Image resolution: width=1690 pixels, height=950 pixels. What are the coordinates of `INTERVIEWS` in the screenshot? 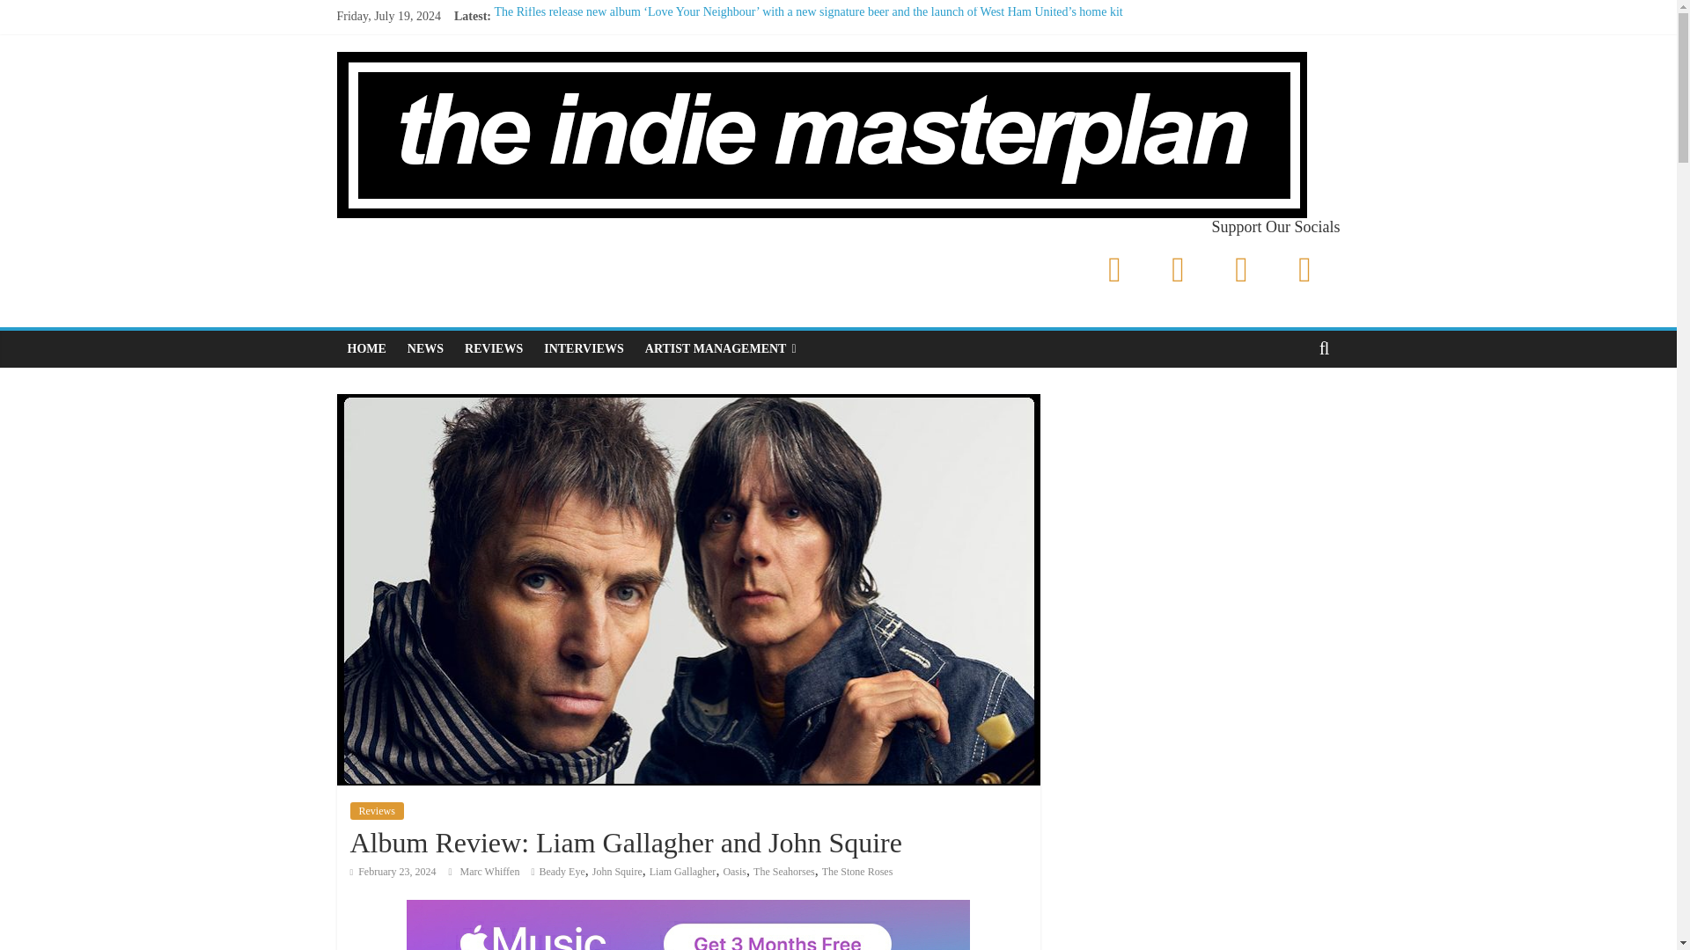 It's located at (584, 348).